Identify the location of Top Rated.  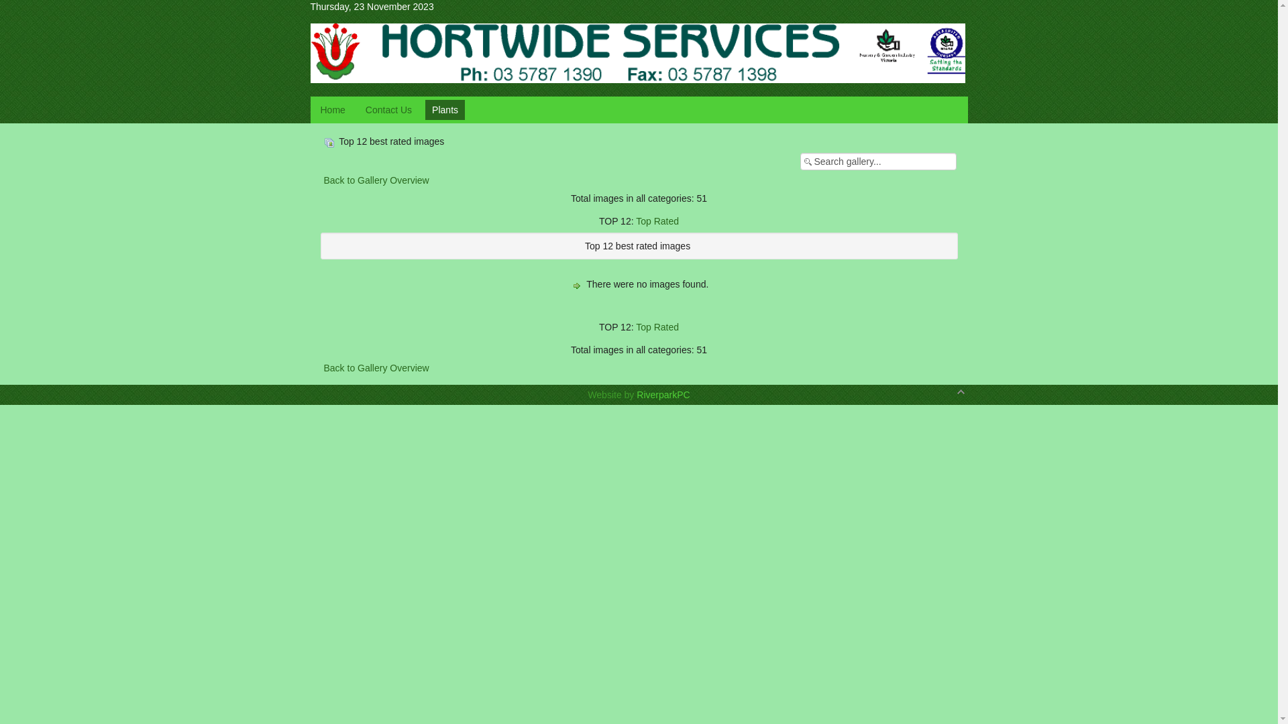
(657, 221).